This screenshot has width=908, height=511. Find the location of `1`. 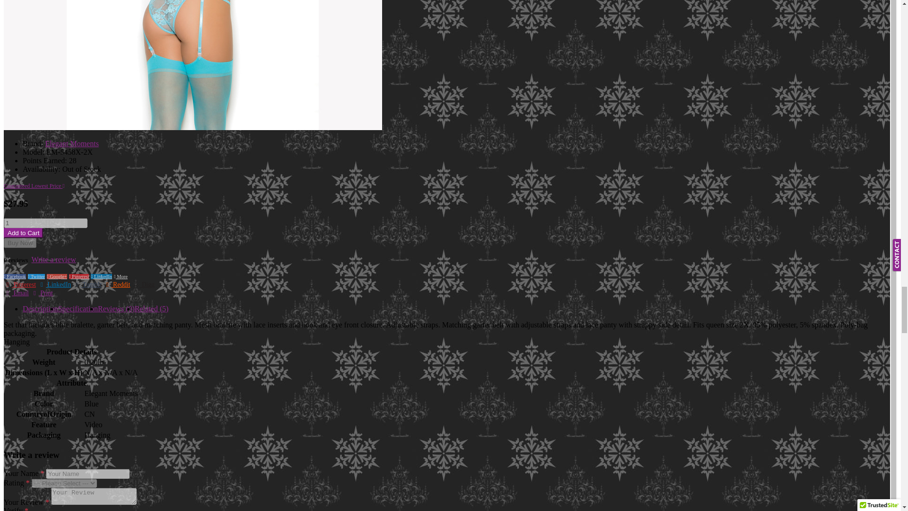

1 is located at coordinates (45, 223).